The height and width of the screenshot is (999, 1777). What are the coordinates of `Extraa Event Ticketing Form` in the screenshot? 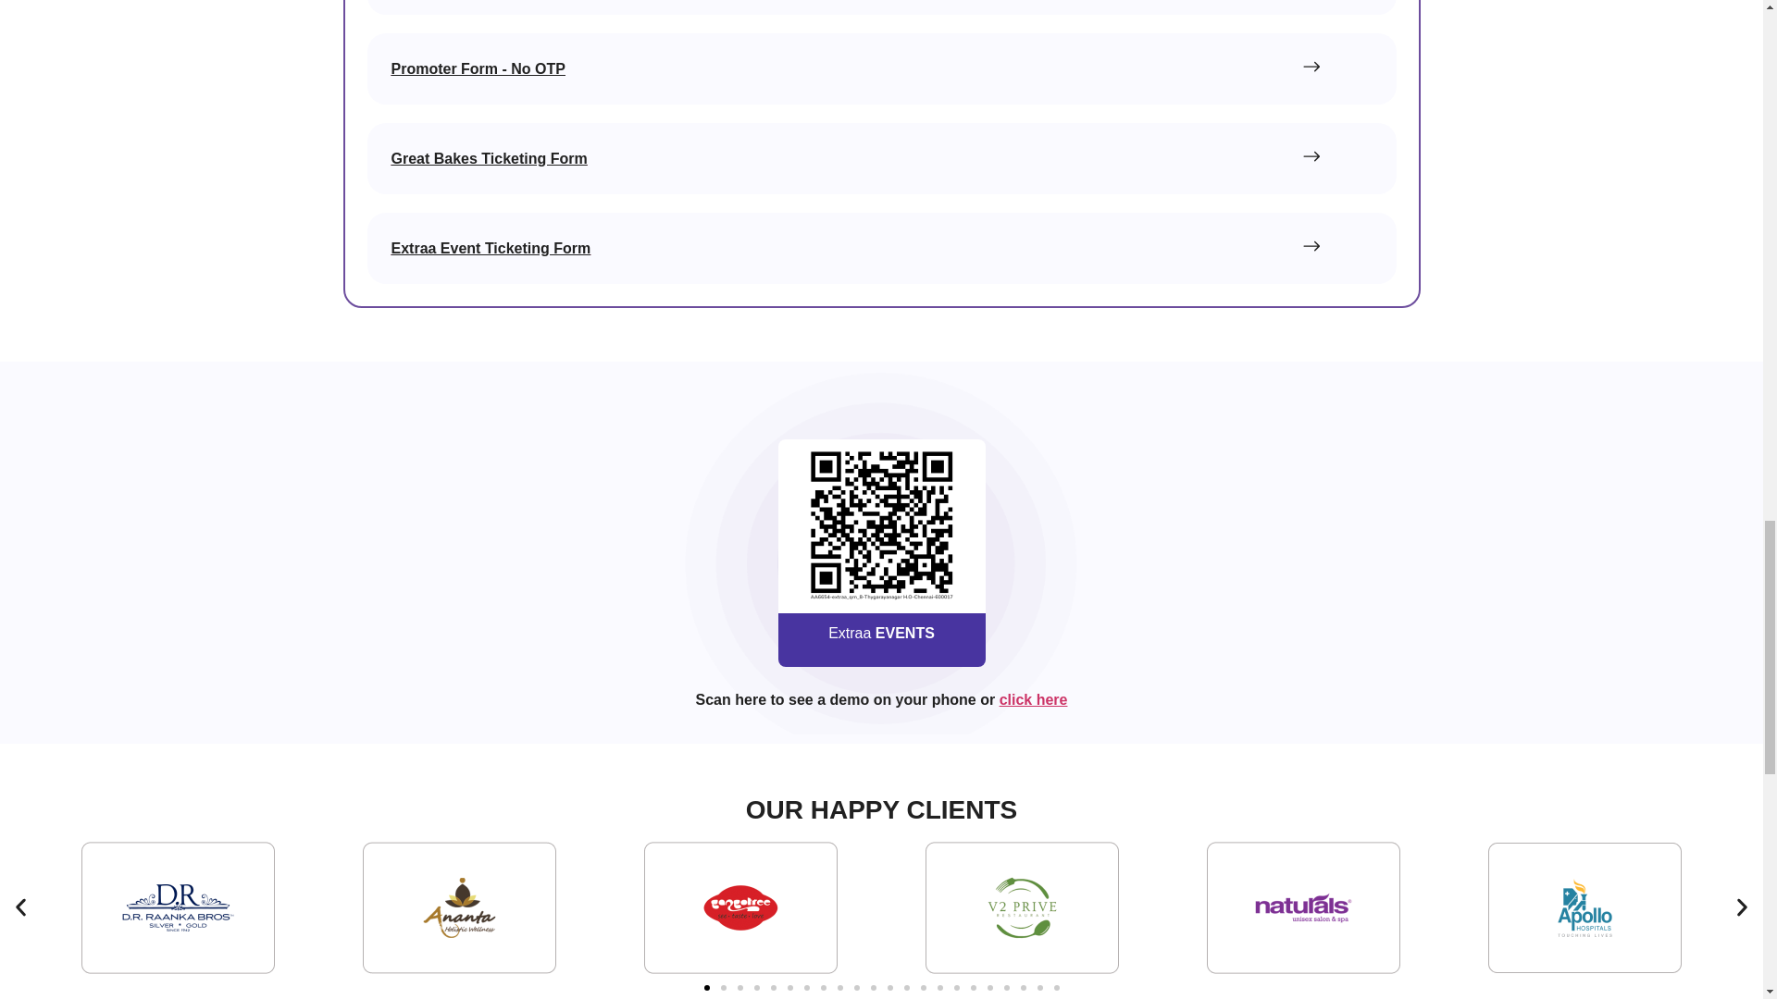 It's located at (880, 248).